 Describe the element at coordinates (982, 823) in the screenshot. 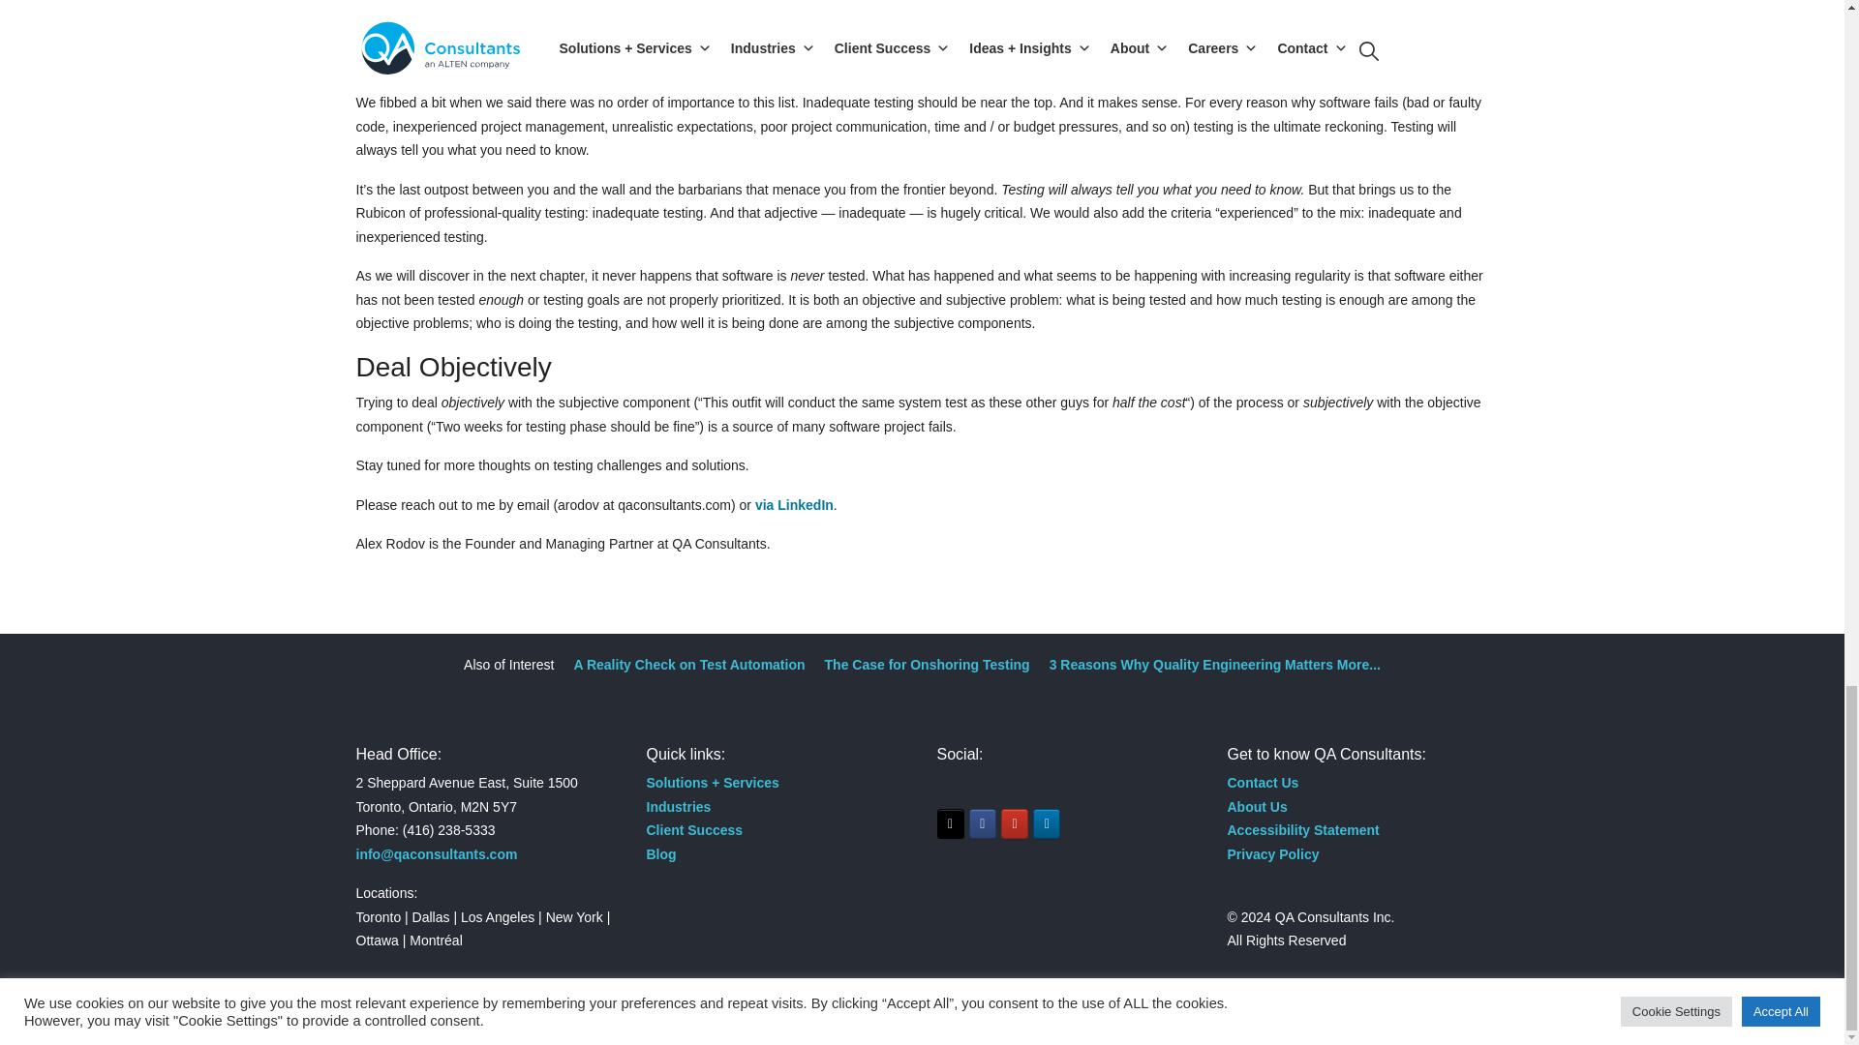

I see `Facebook` at that location.